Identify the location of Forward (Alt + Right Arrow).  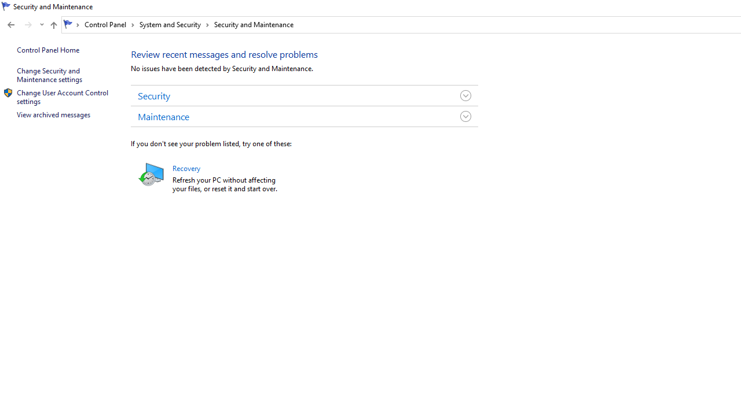
(28, 25).